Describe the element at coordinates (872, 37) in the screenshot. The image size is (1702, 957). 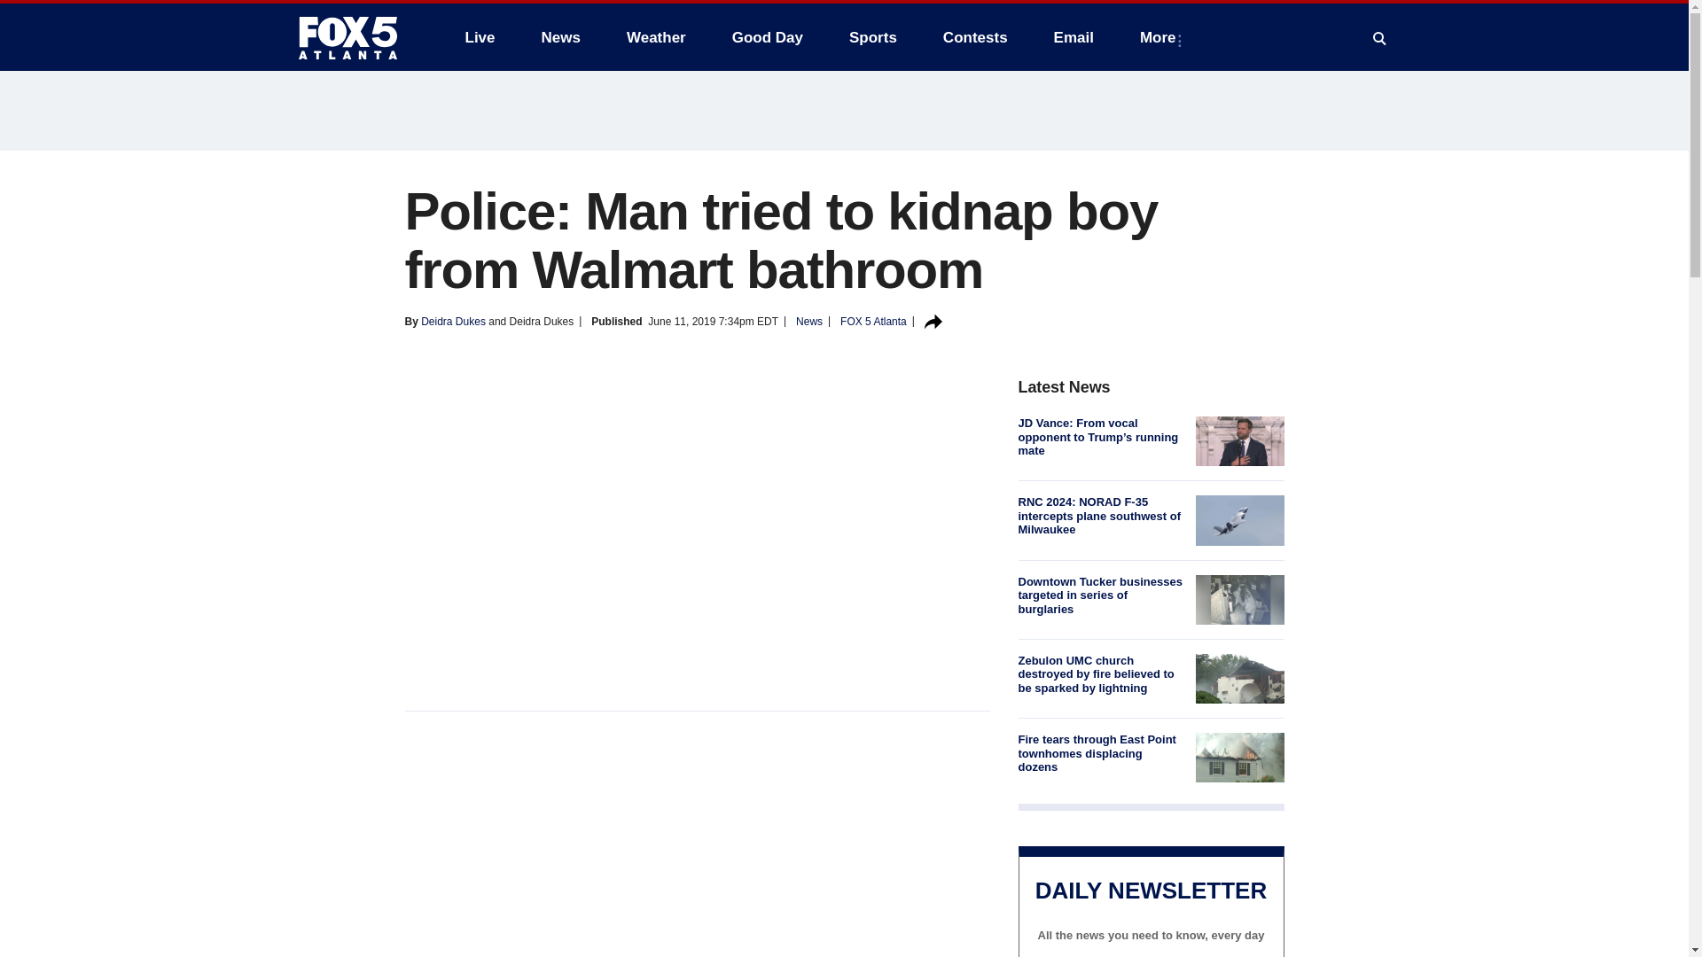
I see `Sports` at that location.